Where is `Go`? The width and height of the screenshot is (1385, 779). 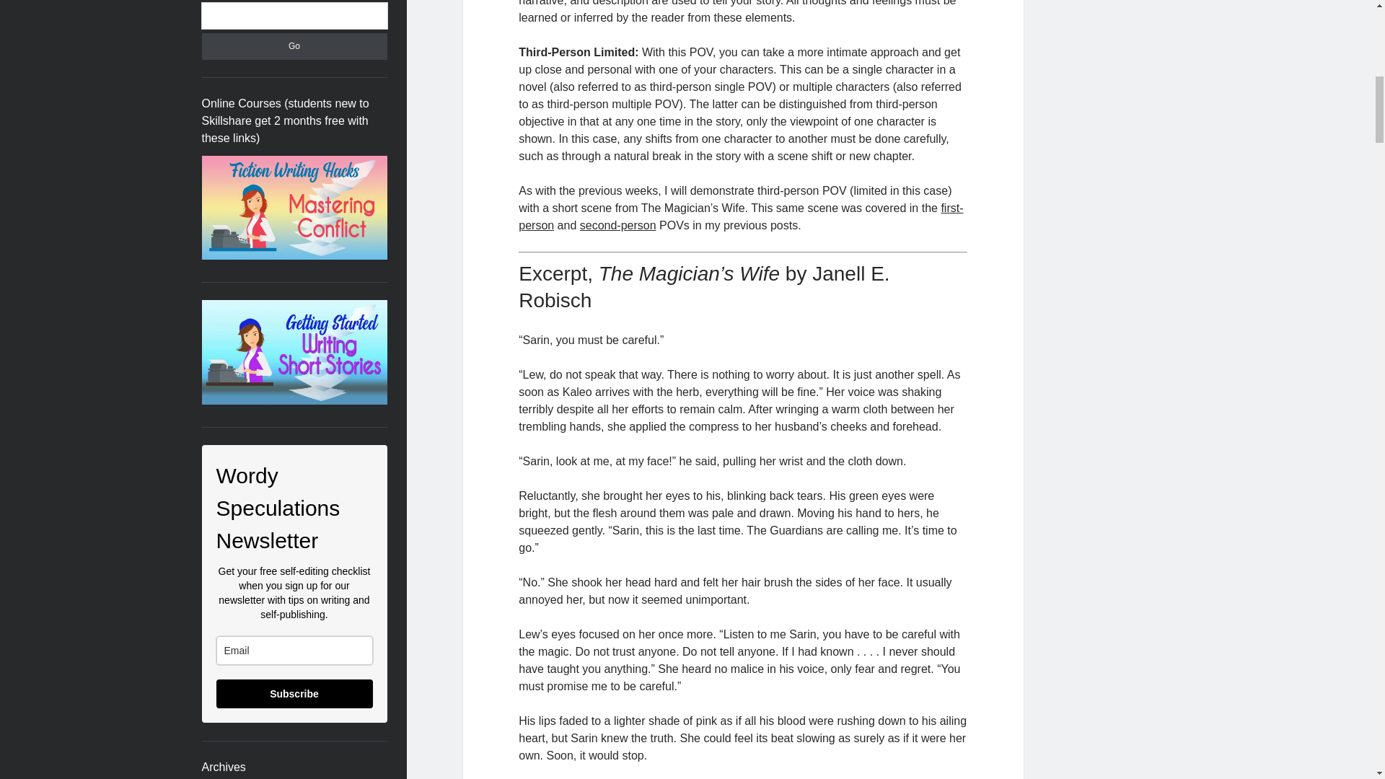
Go is located at coordinates (294, 46).